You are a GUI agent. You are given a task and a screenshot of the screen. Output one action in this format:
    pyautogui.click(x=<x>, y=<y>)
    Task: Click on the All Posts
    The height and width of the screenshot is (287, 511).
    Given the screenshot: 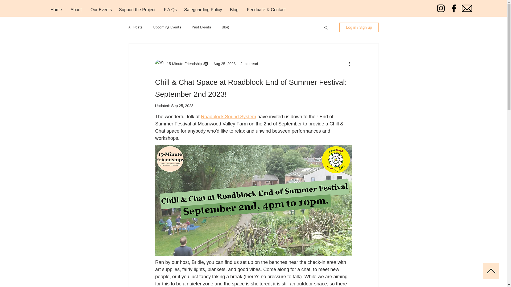 What is the action you would take?
    pyautogui.click(x=135, y=27)
    